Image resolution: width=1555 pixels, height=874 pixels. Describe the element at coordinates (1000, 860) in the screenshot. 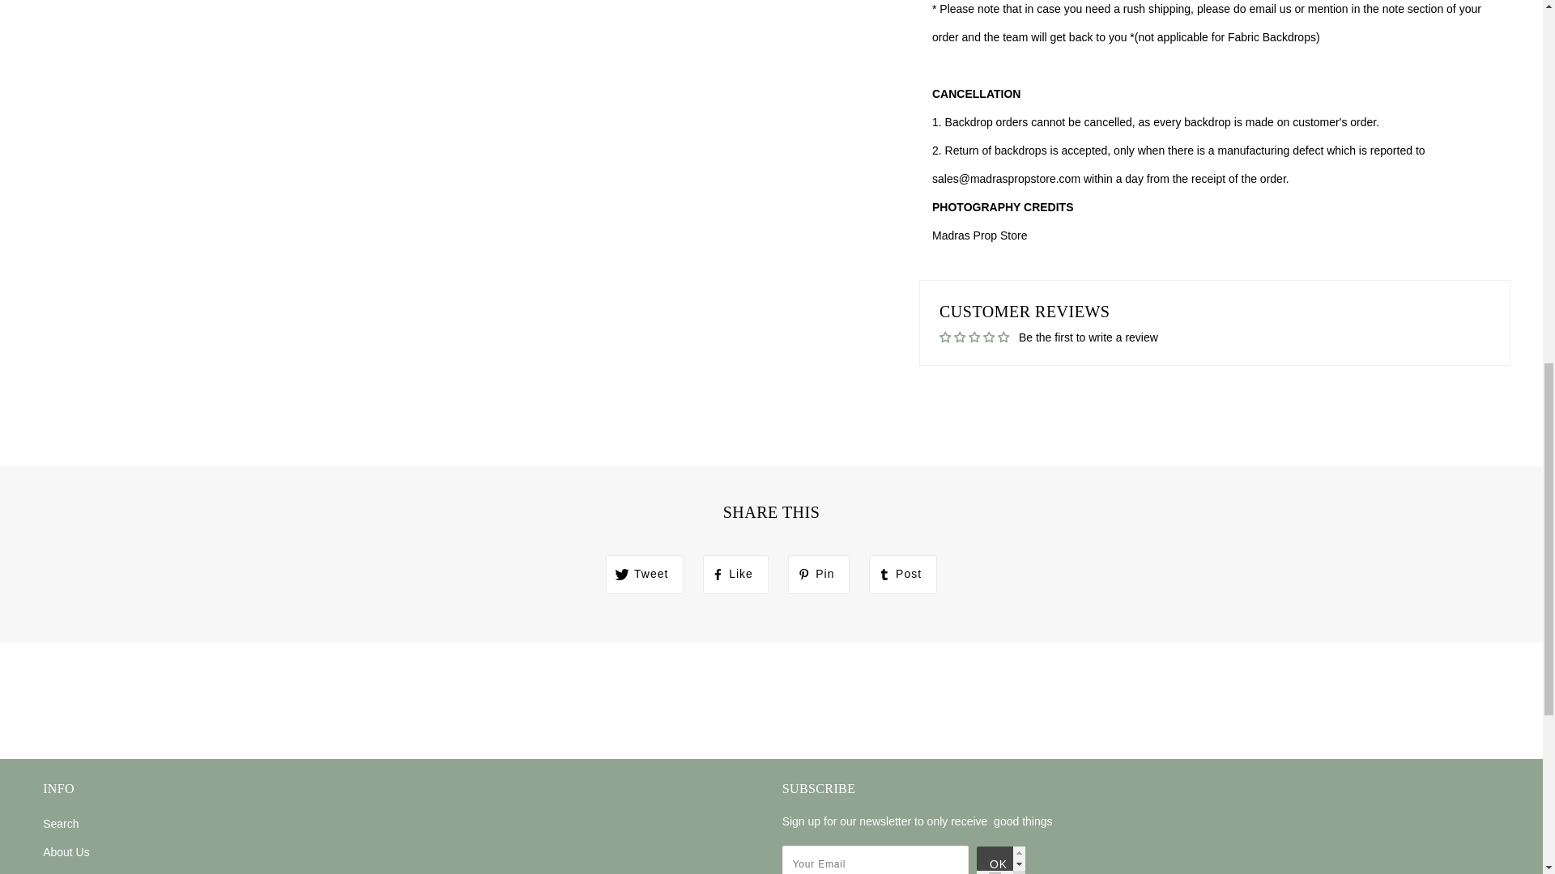

I see `Ok` at that location.